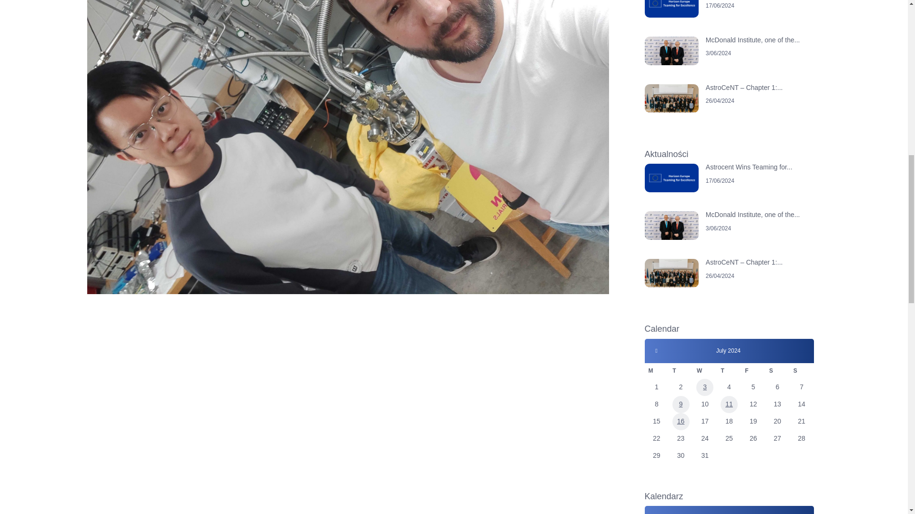 Image resolution: width=915 pixels, height=514 pixels. Describe the element at coordinates (681, 370) in the screenshot. I see `Tuesday` at that location.